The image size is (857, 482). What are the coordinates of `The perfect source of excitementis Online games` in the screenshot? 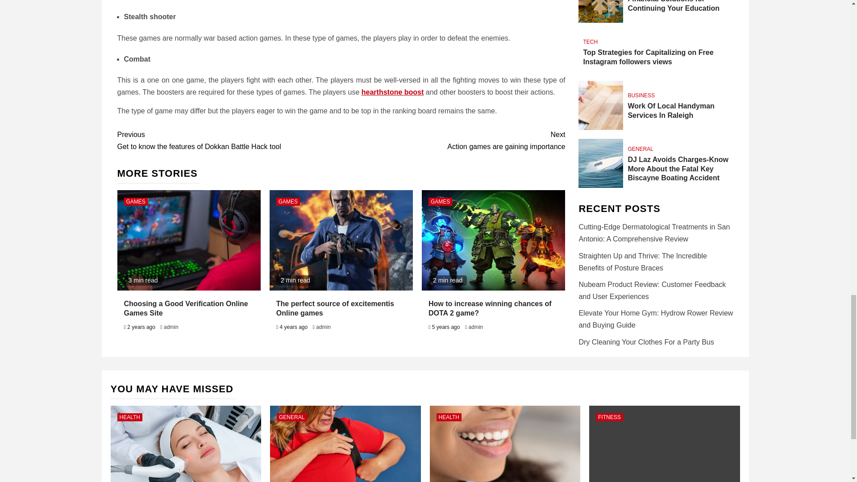 It's located at (229, 141).